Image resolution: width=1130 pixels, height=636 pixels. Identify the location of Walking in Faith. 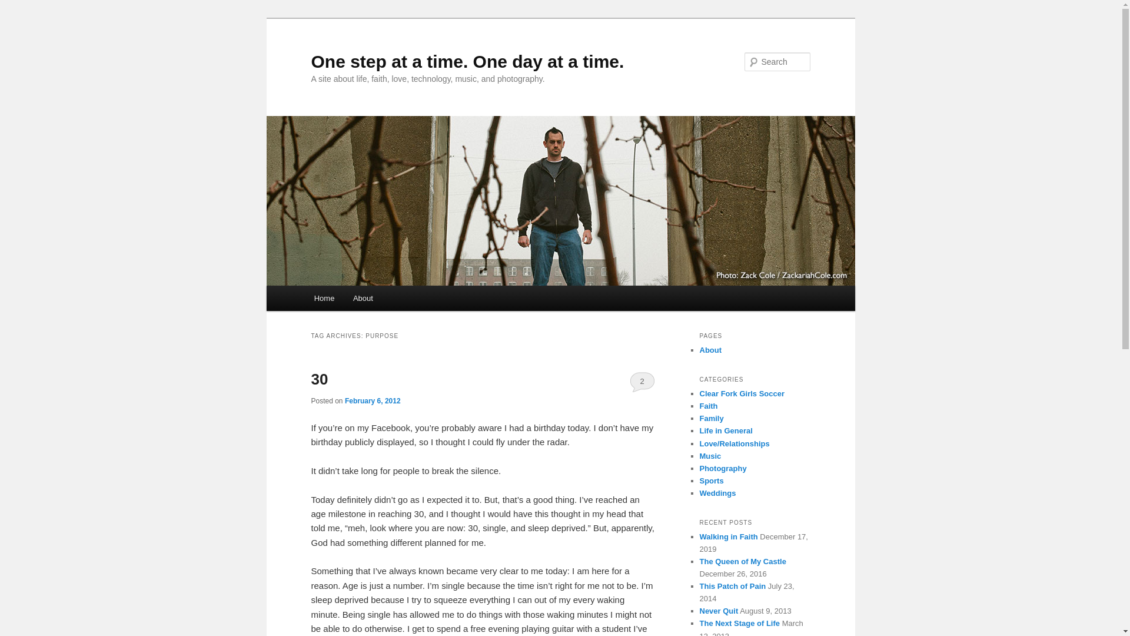
(728, 536).